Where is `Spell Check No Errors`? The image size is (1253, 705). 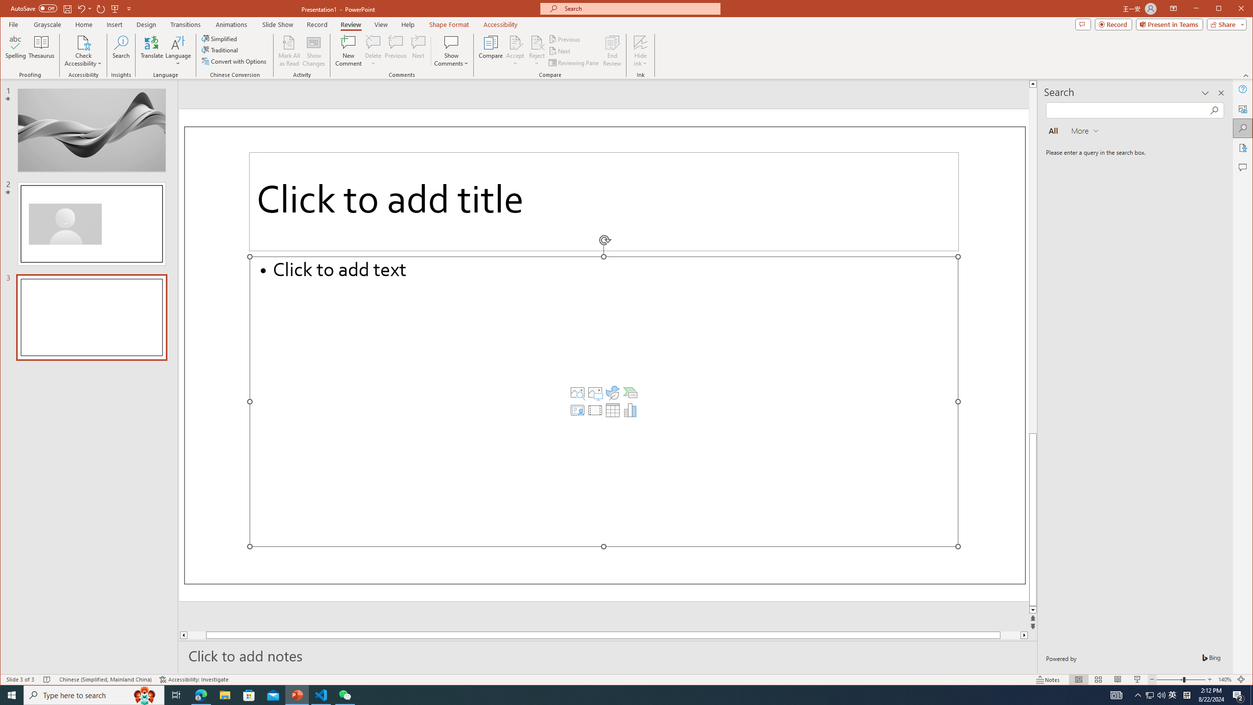 Spell Check No Errors is located at coordinates (1149, 695).